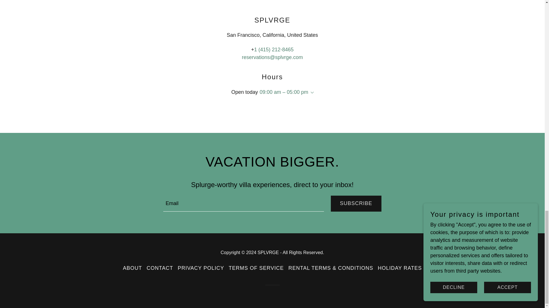 The height and width of the screenshot is (308, 549). I want to click on SUBSCRIBE, so click(356, 203).